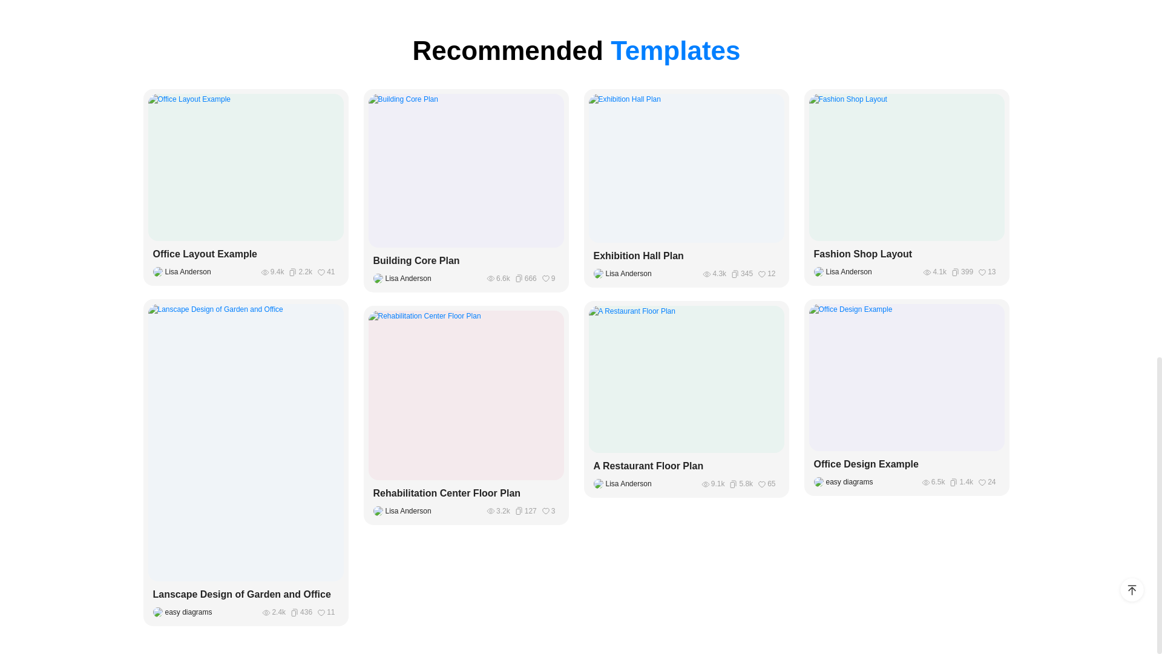 This screenshot has height=654, width=1162. I want to click on Building Core Plan, so click(466, 260).